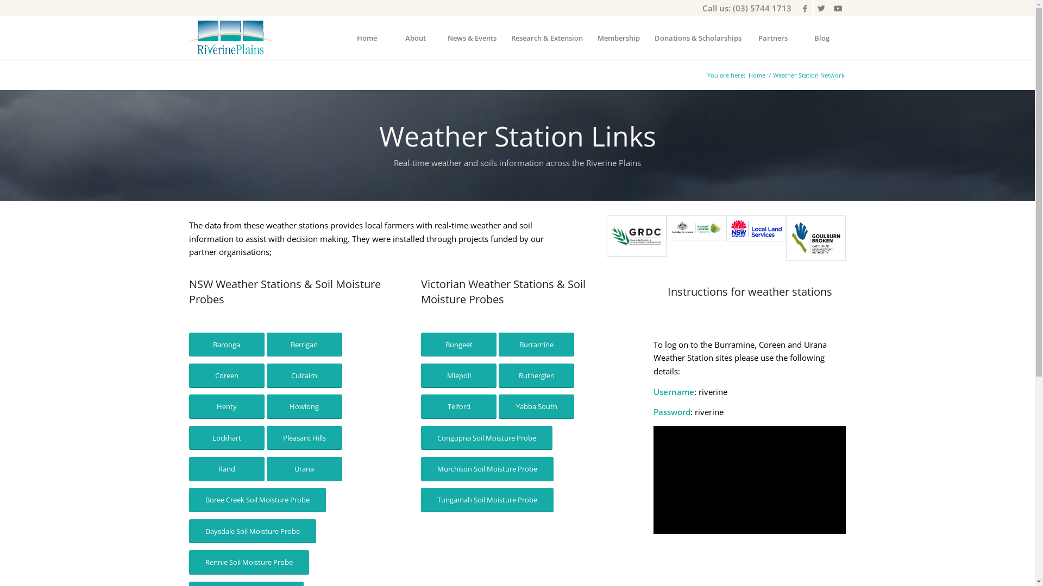 Image resolution: width=1043 pixels, height=586 pixels. Describe the element at coordinates (257, 500) in the screenshot. I see `Boree Creek Soil Moisture Probe` at that location.